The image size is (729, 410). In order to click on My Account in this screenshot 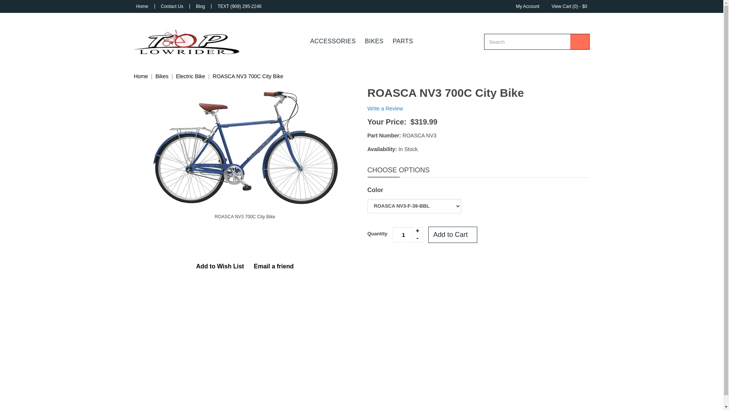, I will do `click(528, 6)`.